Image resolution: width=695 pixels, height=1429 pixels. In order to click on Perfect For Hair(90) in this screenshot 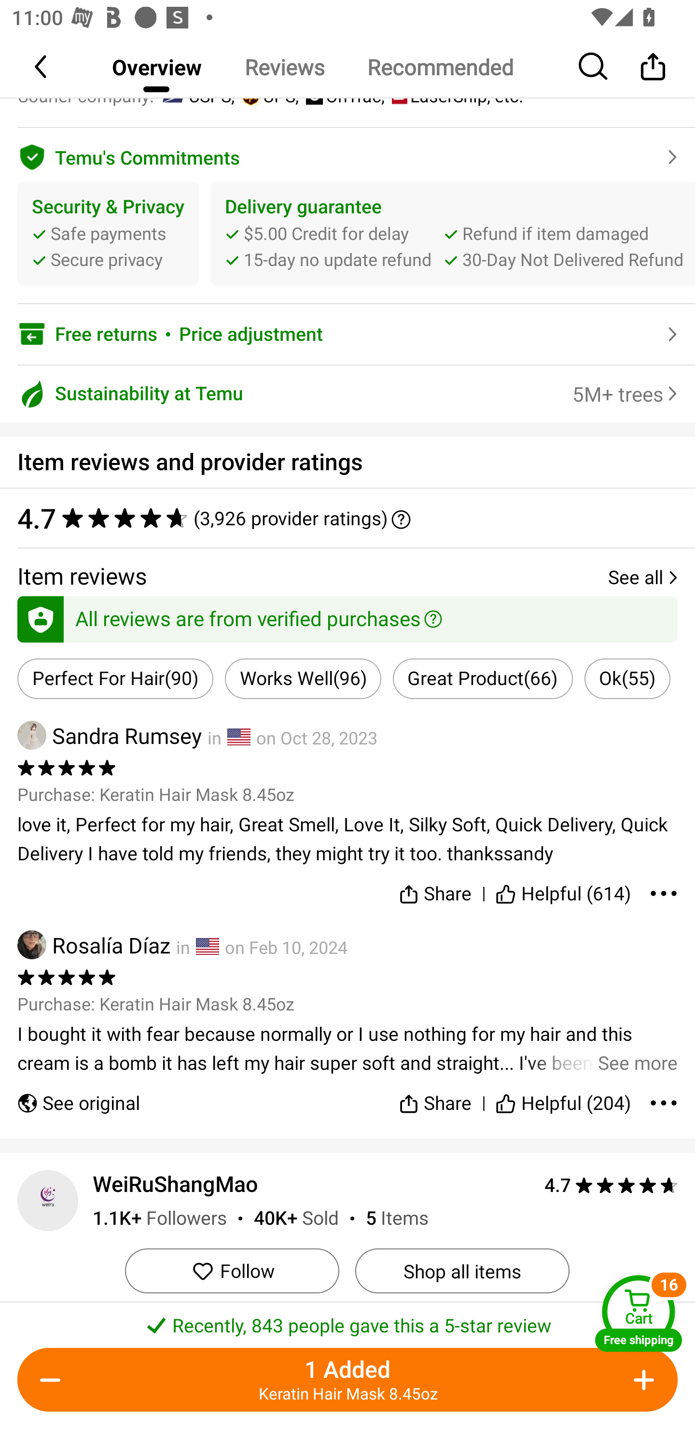, I will do `click(115, 679)`.